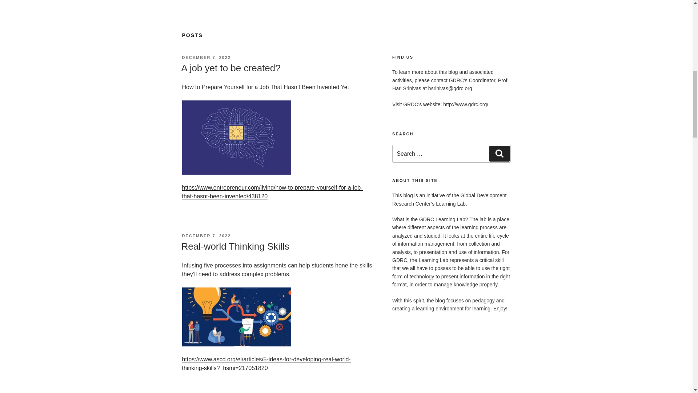 The height and width of the screenshot is (393, 698). Describe the element at coordinates (230, 68) in the screenshot. I see `A job yet to be created?` at that location.